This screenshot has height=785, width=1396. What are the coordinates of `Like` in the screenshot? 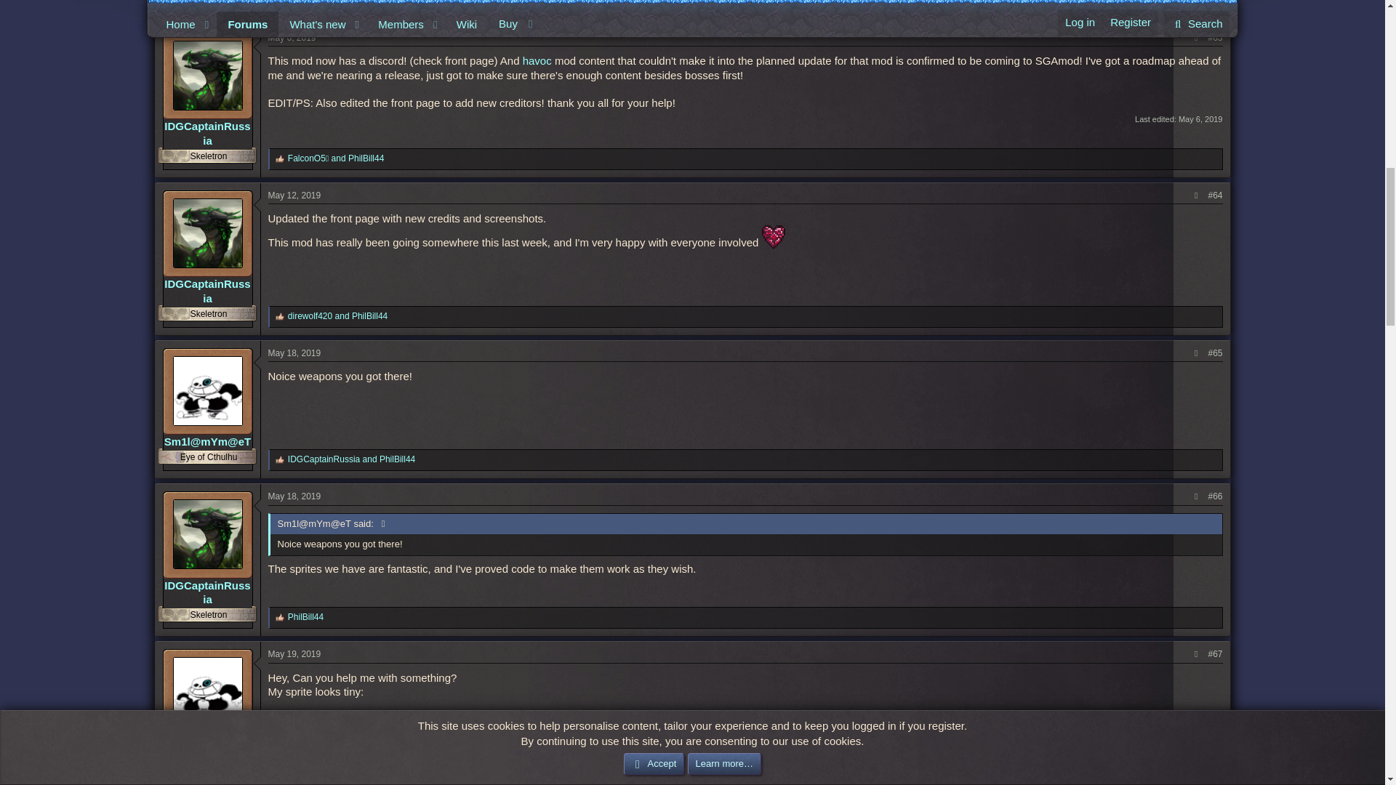 It's located at (279, 3).